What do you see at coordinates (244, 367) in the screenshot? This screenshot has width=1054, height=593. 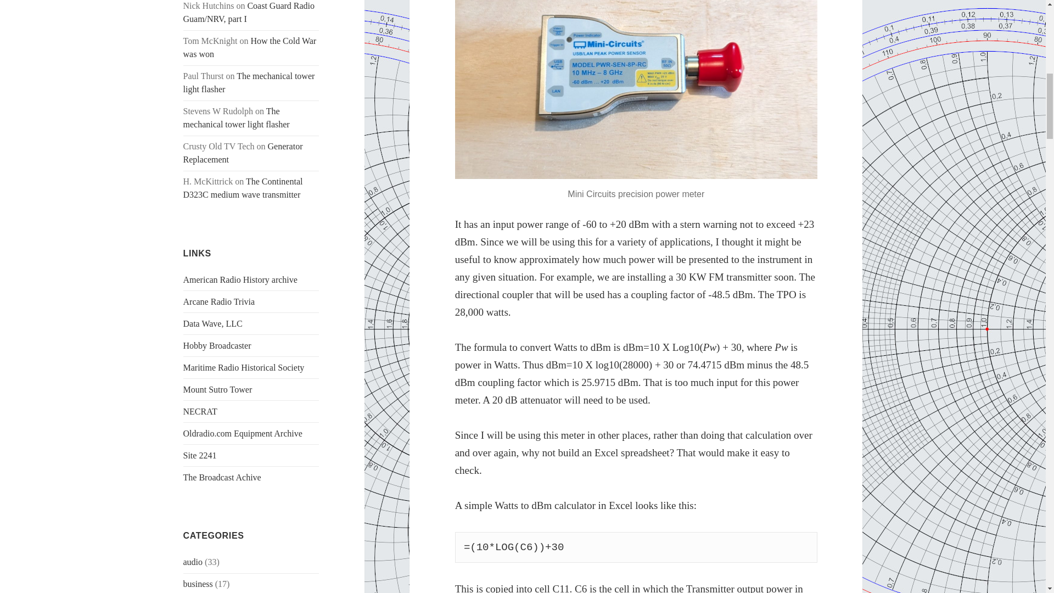 I see `Maritime Radio Historical Society` at bounding box center [244, 367].